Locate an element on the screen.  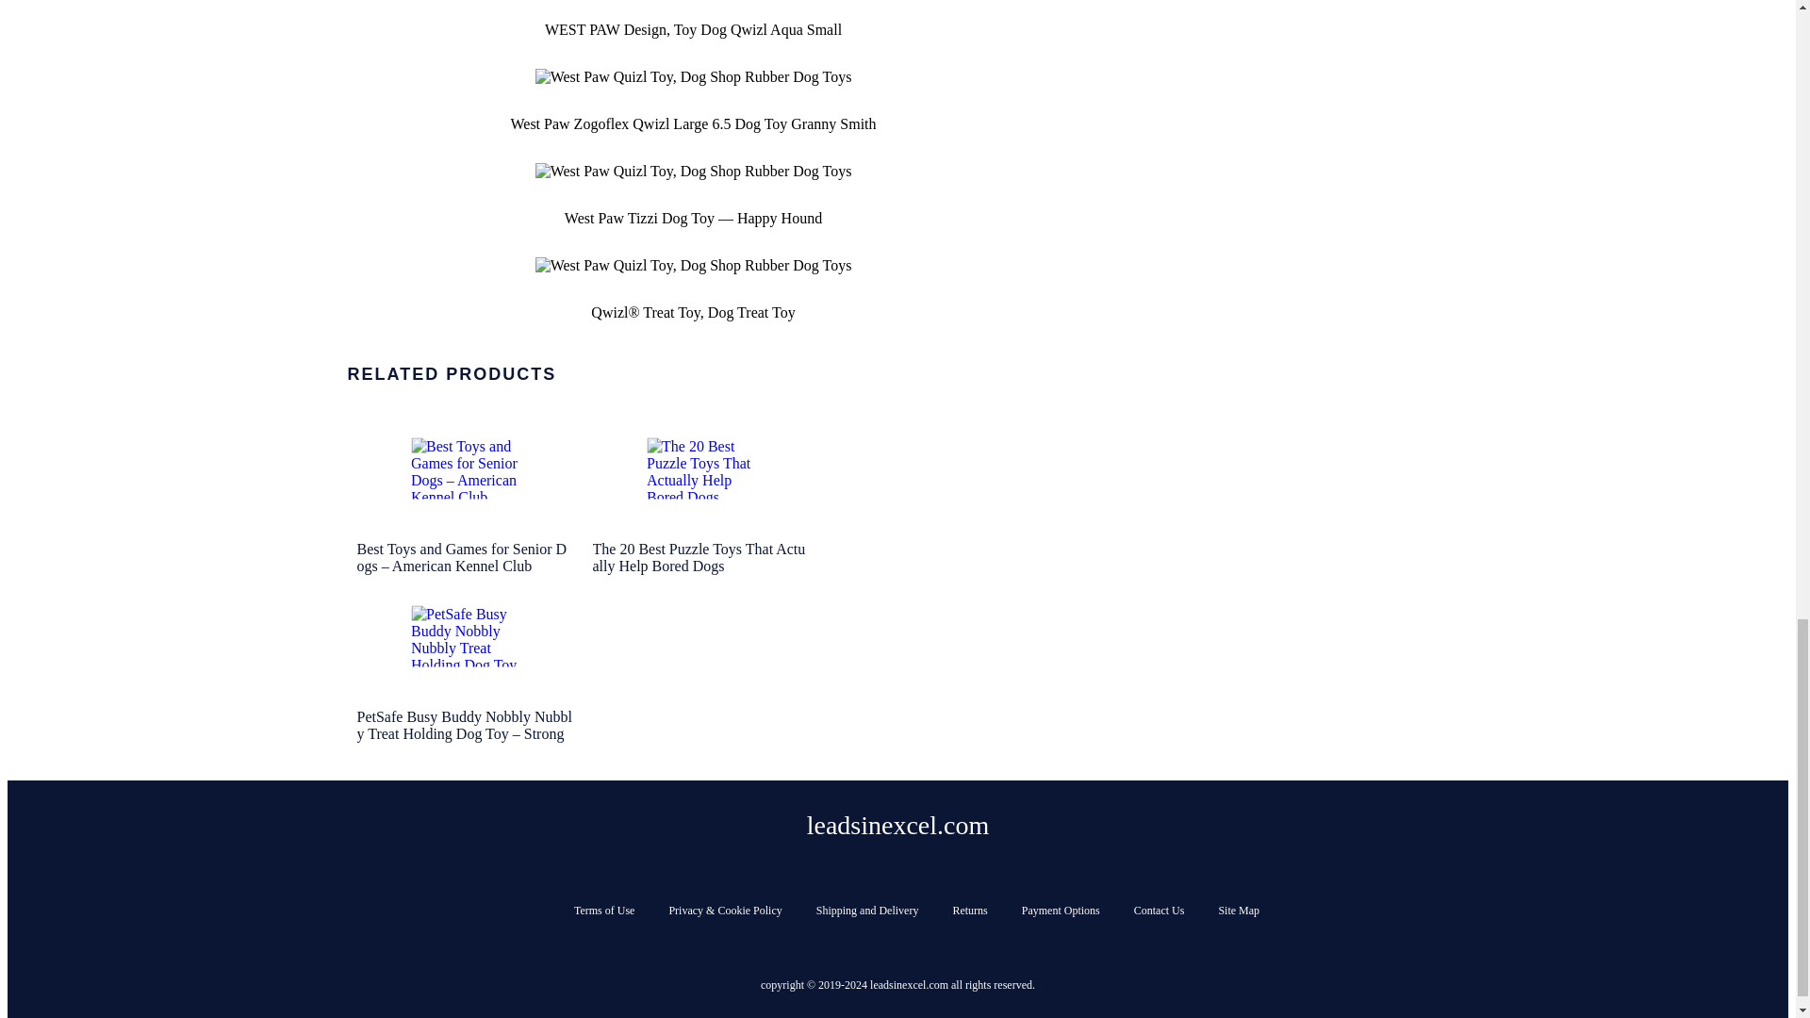
The 20 Best Puzzle Toys That Actually Help Bored Dogs is located at coordinates (699, 469).